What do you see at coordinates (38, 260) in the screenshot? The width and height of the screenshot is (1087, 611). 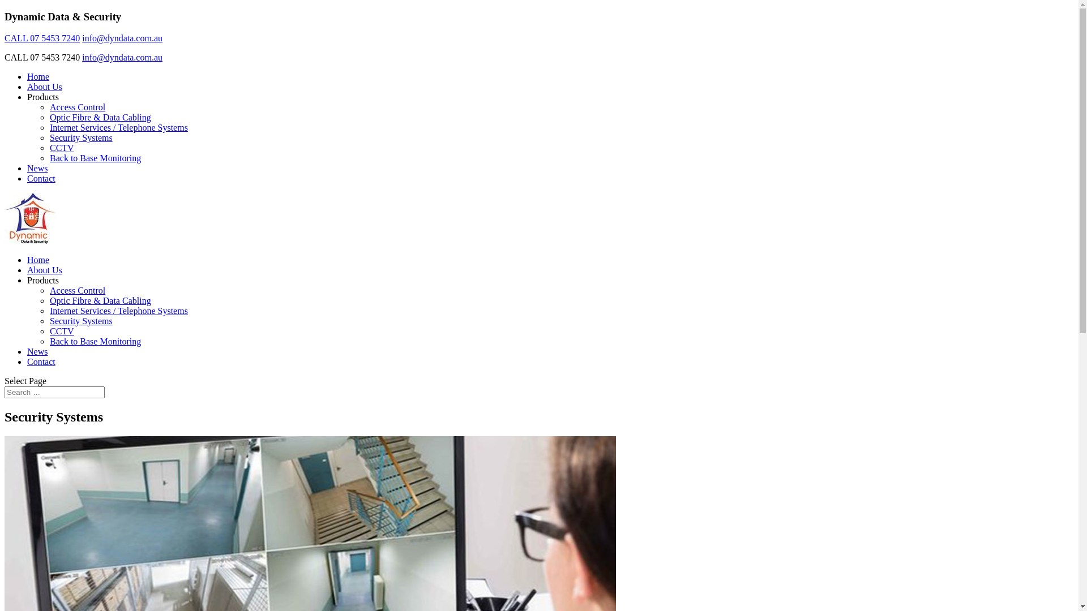 I see `Home` at bounding box center [38, 260].